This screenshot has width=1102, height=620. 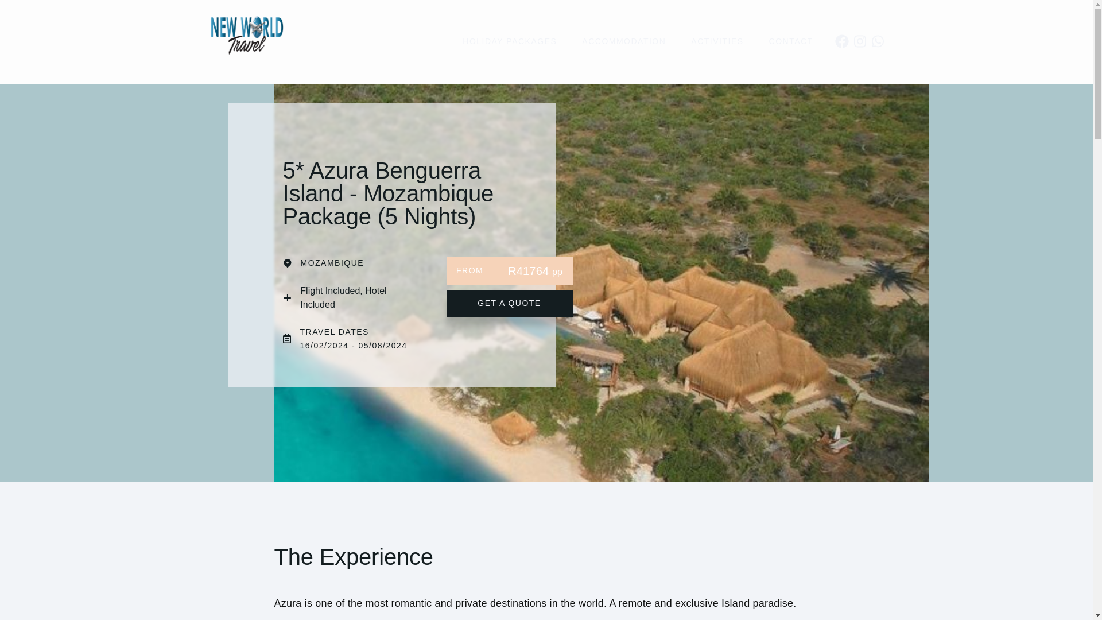 I want to click on GET A QUOTE, so click(x=510, y=303).